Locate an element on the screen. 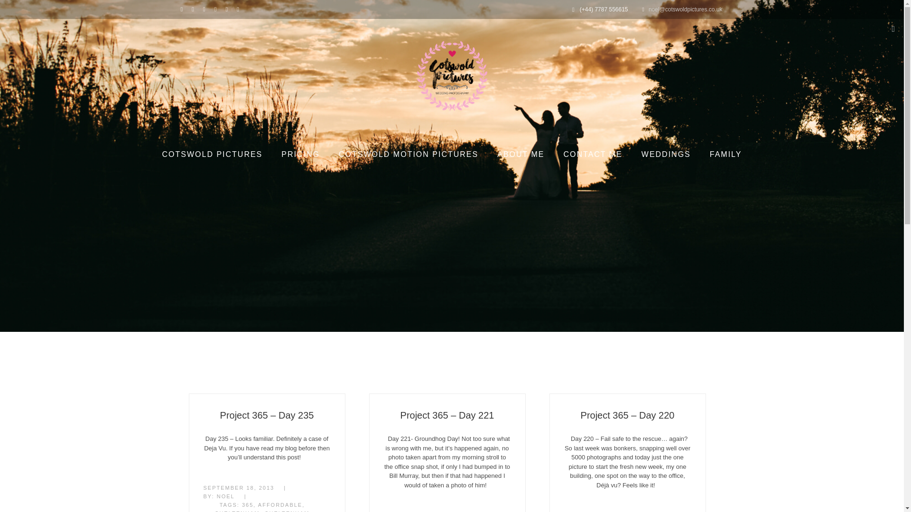 Image resolution: width=911 pixels, height=512 pixels. LinkedIn is located at coordinates (206, 9).